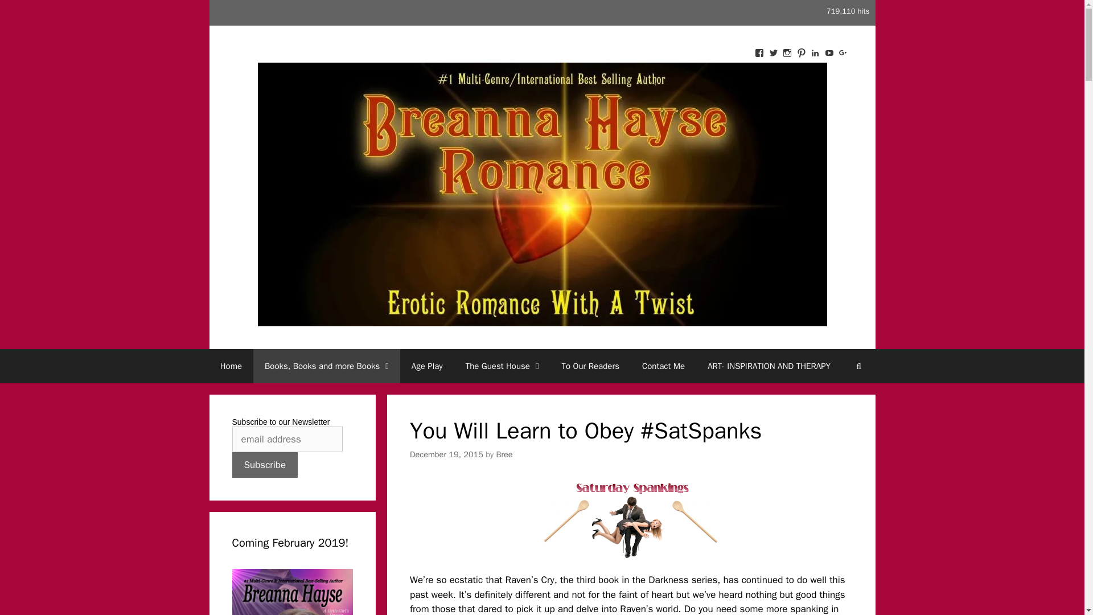 The height and width of the screenshot is (615, 1093). I want to click on View all posts by Bree, so click(504, 454).